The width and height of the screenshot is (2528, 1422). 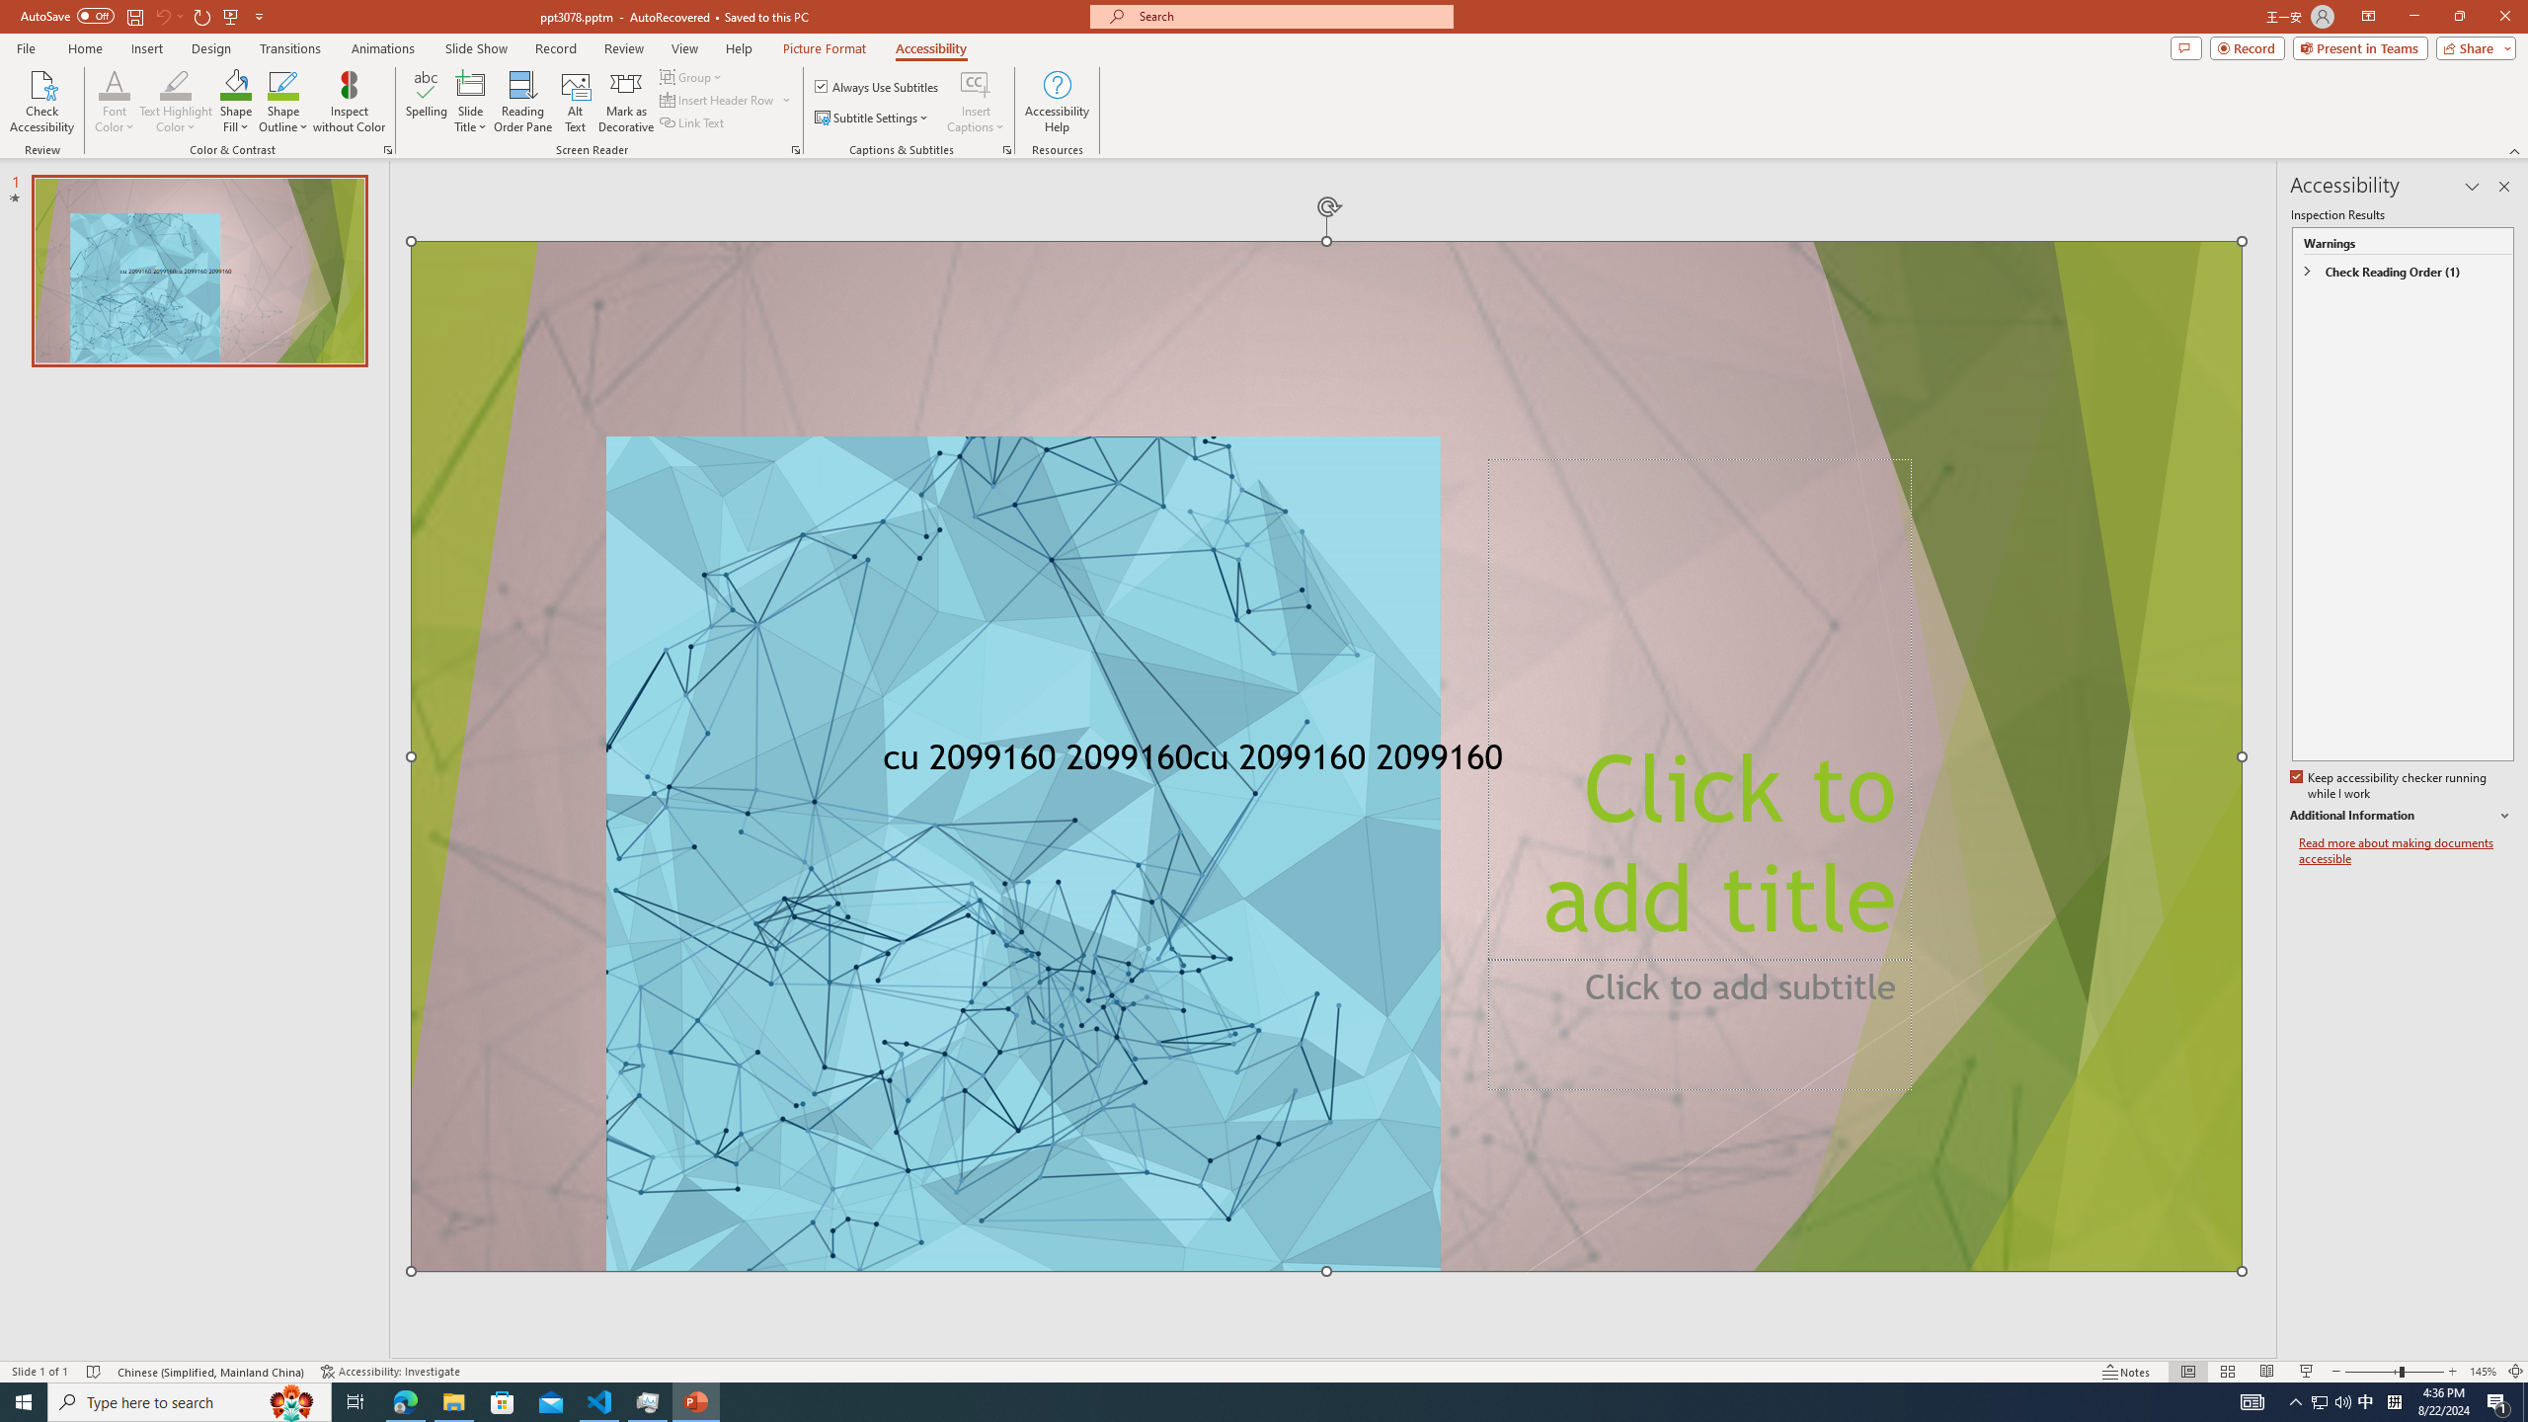 What do you see at coordinates (471, 84) in the screenshot?
I see `Slide Title` at bounding box center [471, 84].